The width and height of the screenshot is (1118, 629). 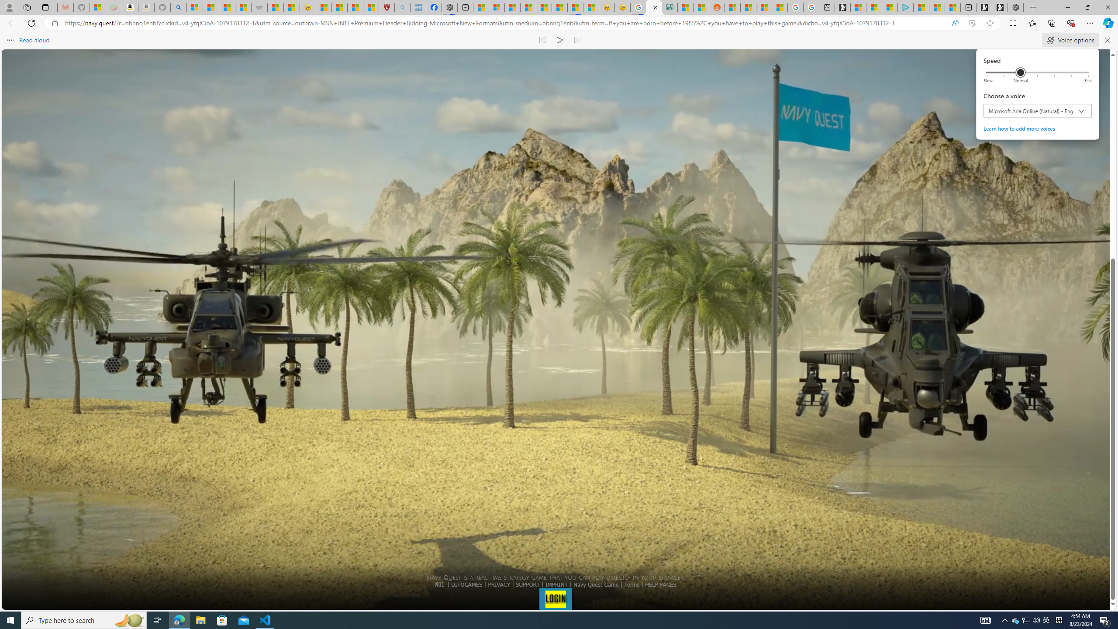 What do you see at coordinates (576, 40) in the screenshot?
I see `Notification Chevron` at bounding box center [576, 40].